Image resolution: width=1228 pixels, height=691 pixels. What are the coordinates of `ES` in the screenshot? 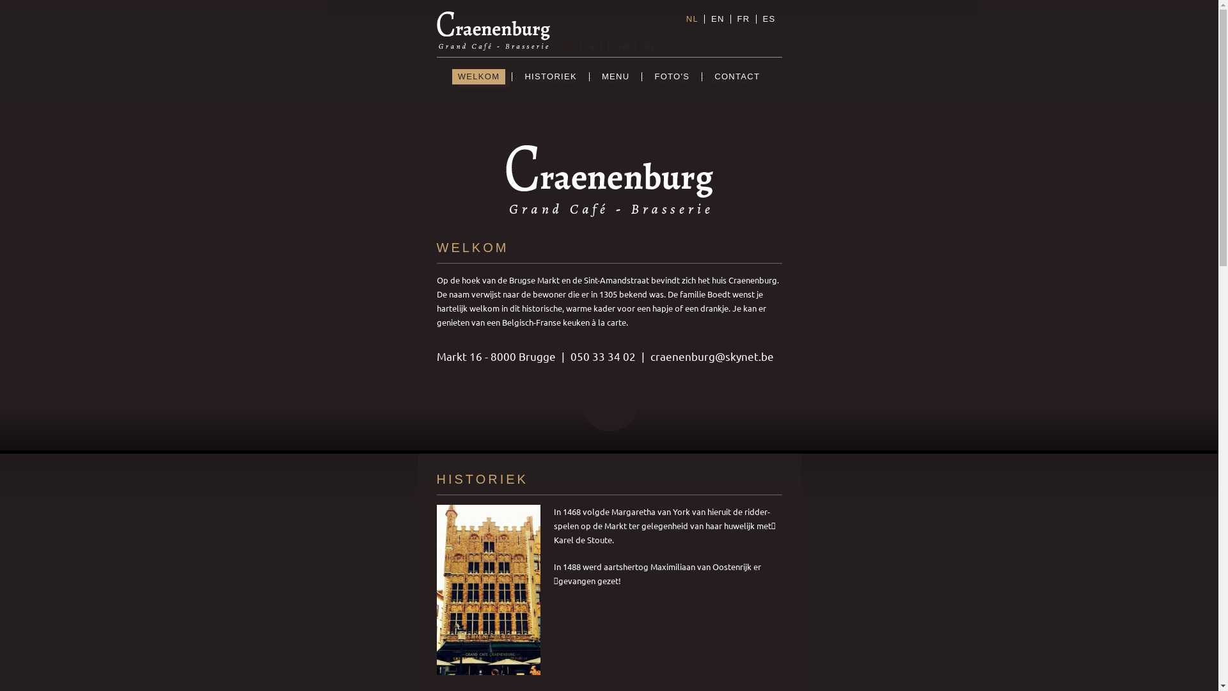 It's located at (769, 19).